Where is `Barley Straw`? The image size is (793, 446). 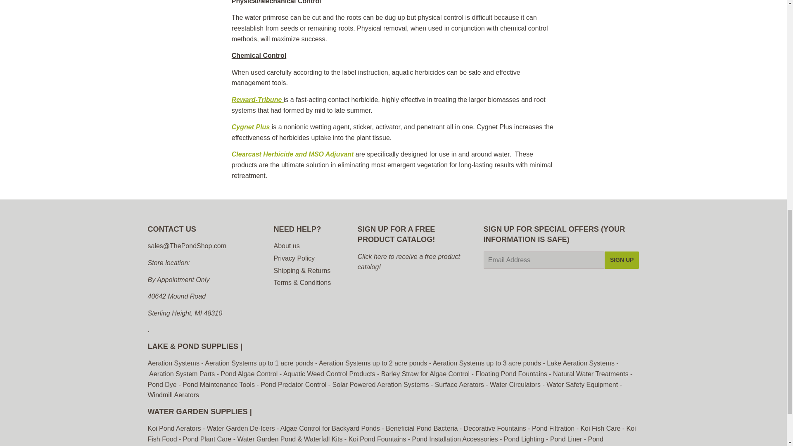 Barley Straw is located at coordinates (425, 374).